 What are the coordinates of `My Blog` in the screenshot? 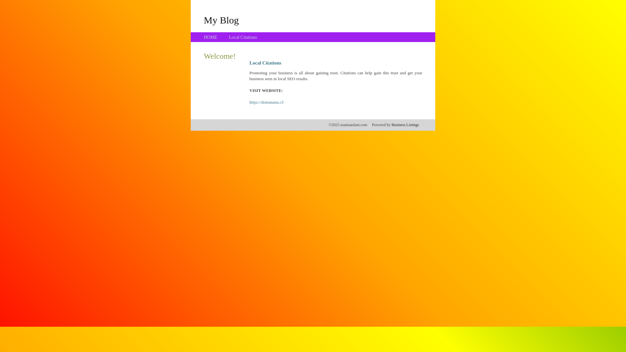 It's located at (221, 20).